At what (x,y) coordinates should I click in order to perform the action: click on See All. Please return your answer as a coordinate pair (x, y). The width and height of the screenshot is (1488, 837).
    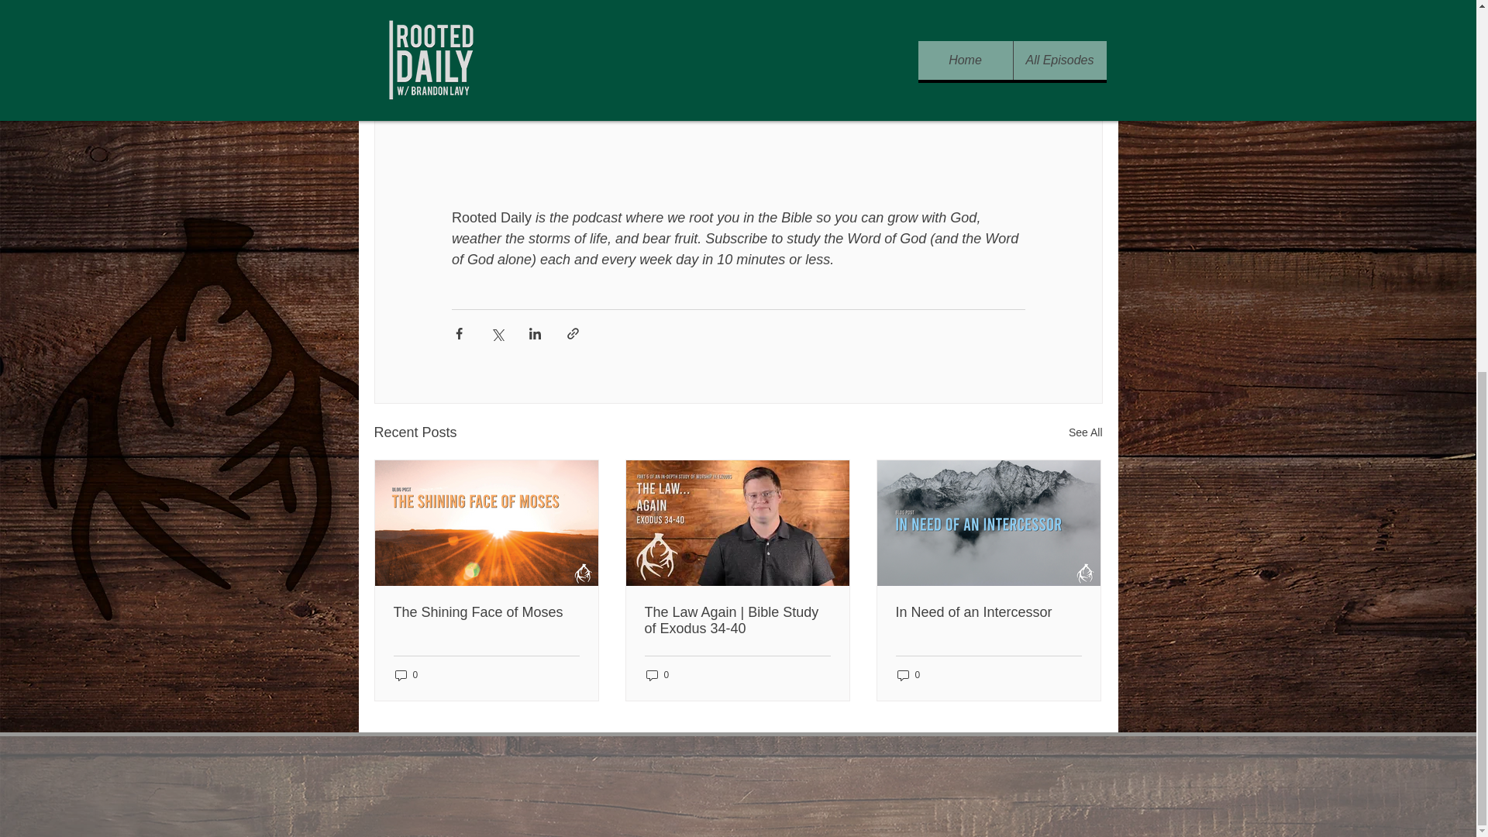
    Looking at the image, I should click on (1085, 432).